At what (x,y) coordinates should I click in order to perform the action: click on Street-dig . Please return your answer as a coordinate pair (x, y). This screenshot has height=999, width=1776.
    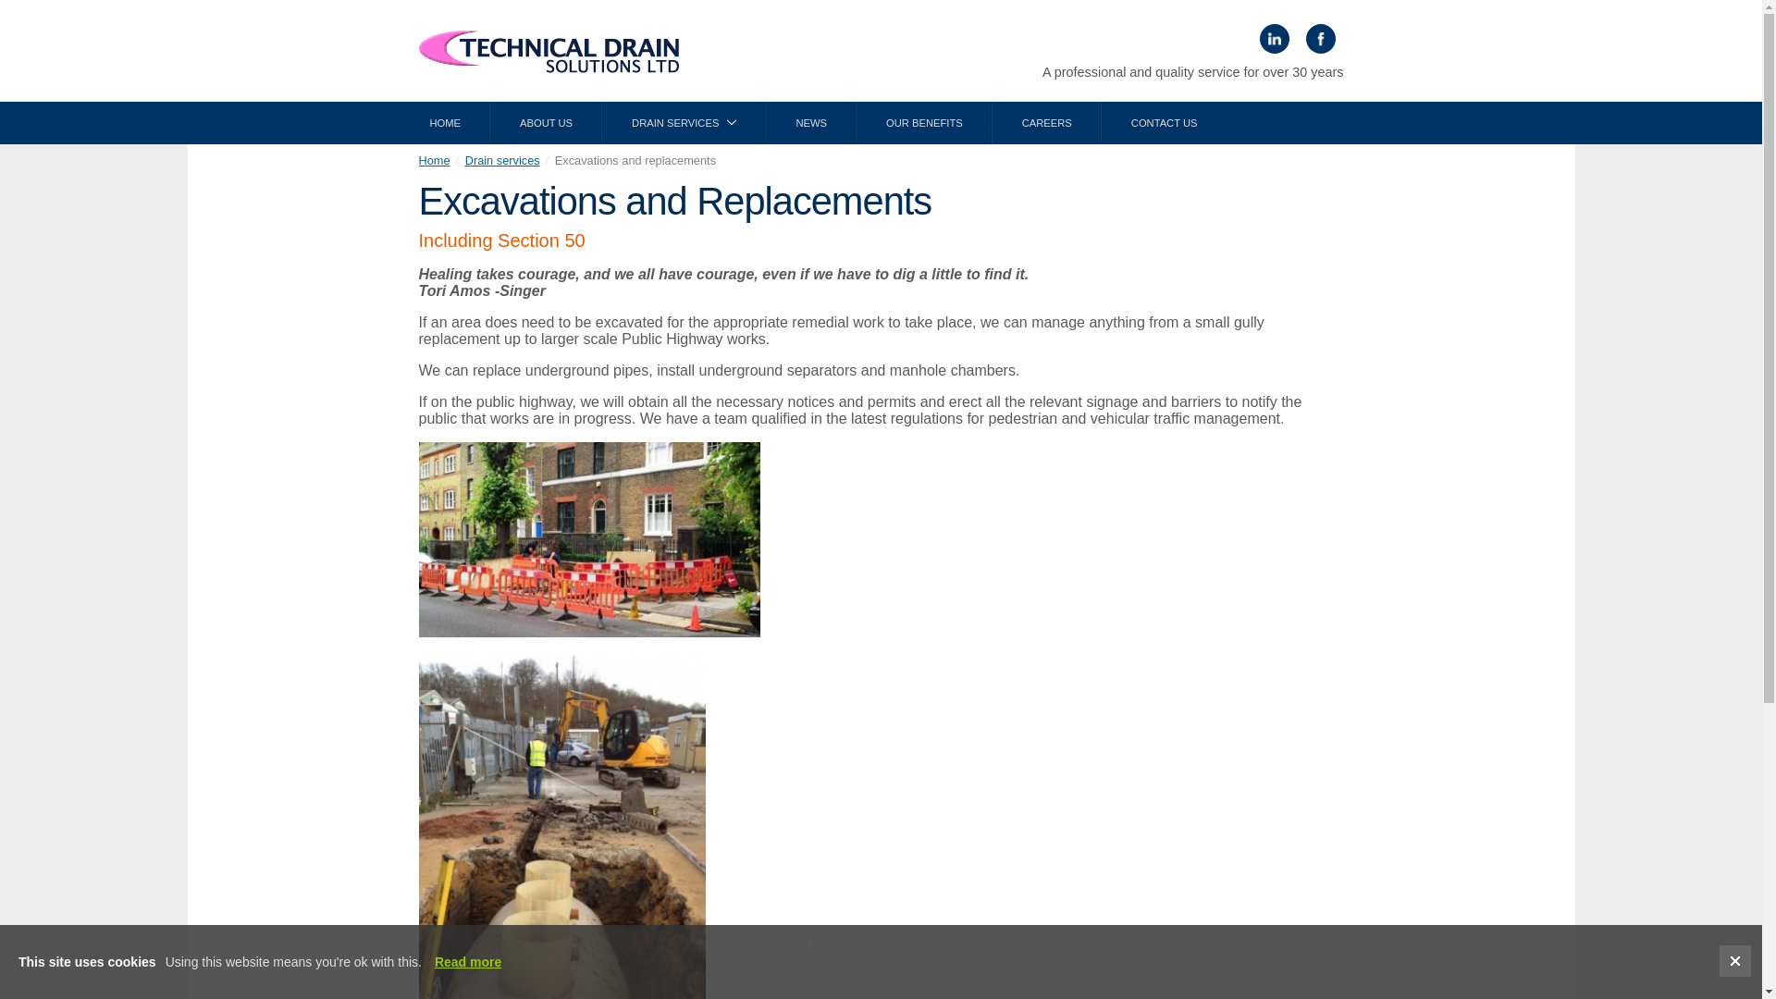
    Looking at the image, I should click on (588, 540).